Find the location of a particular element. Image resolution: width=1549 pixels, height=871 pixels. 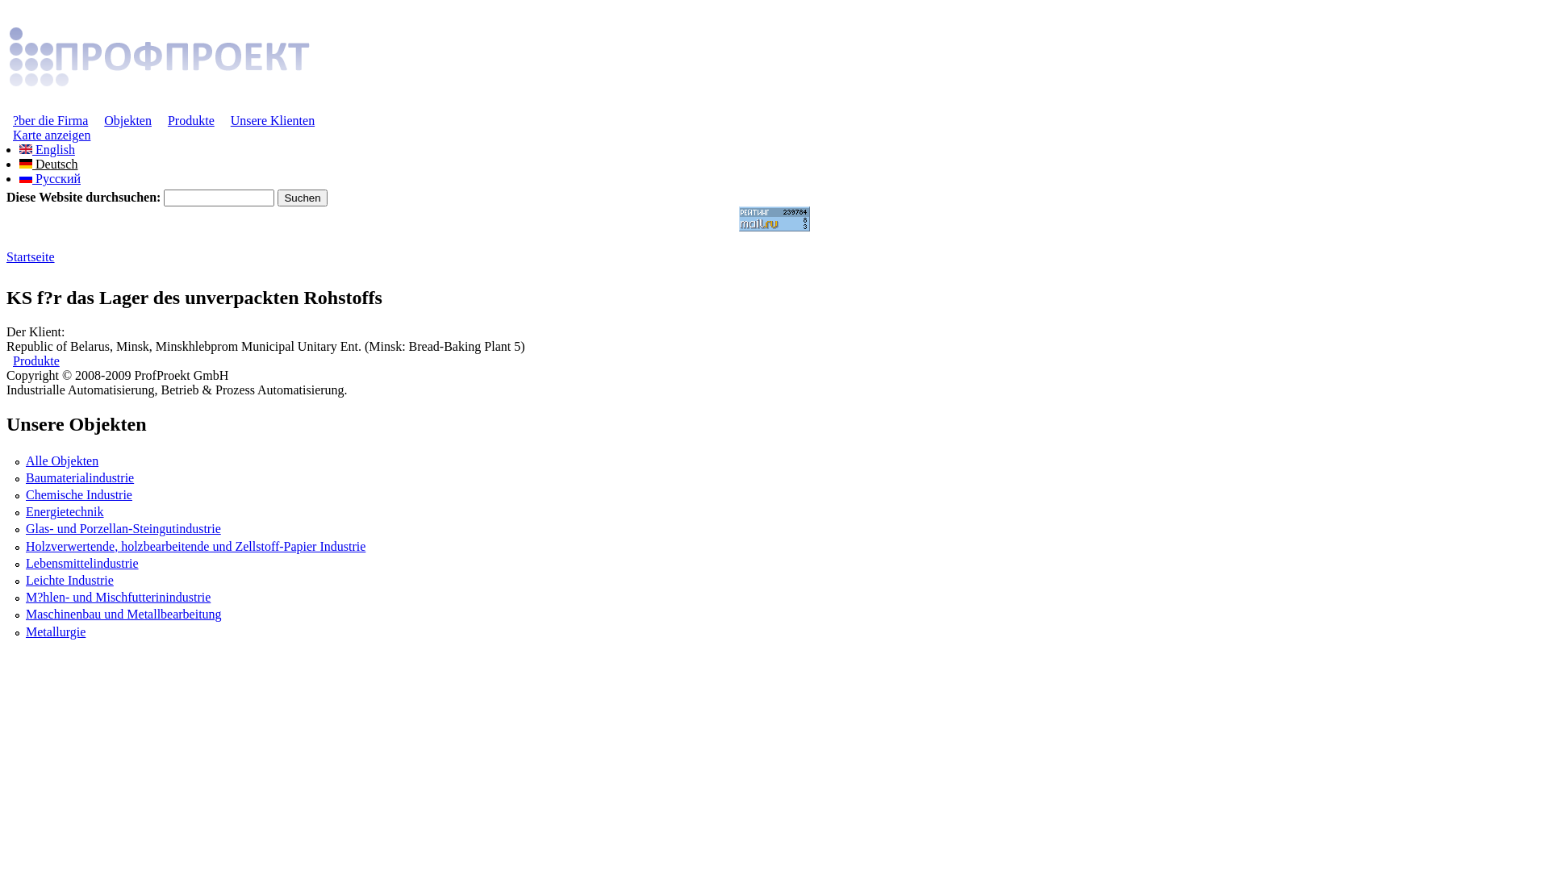

Energietechnik is located at coordinates (65, 511).